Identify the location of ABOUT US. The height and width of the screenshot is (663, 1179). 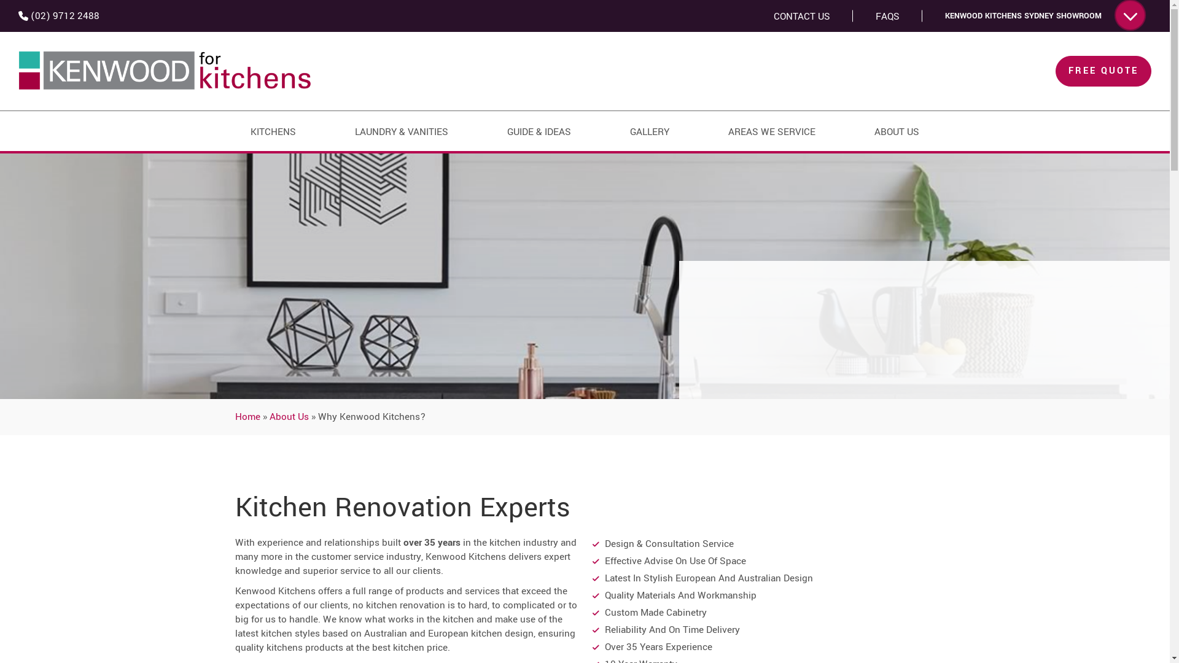
(897, 132).